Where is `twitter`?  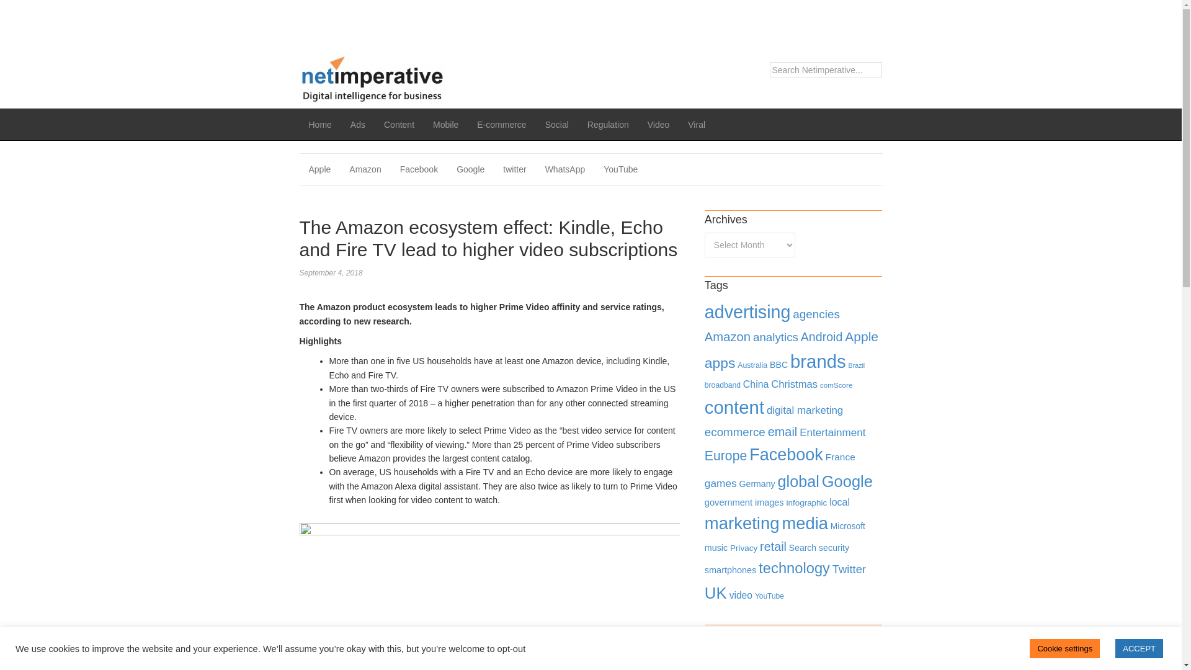 twitter is located at coordinates (514, 169).